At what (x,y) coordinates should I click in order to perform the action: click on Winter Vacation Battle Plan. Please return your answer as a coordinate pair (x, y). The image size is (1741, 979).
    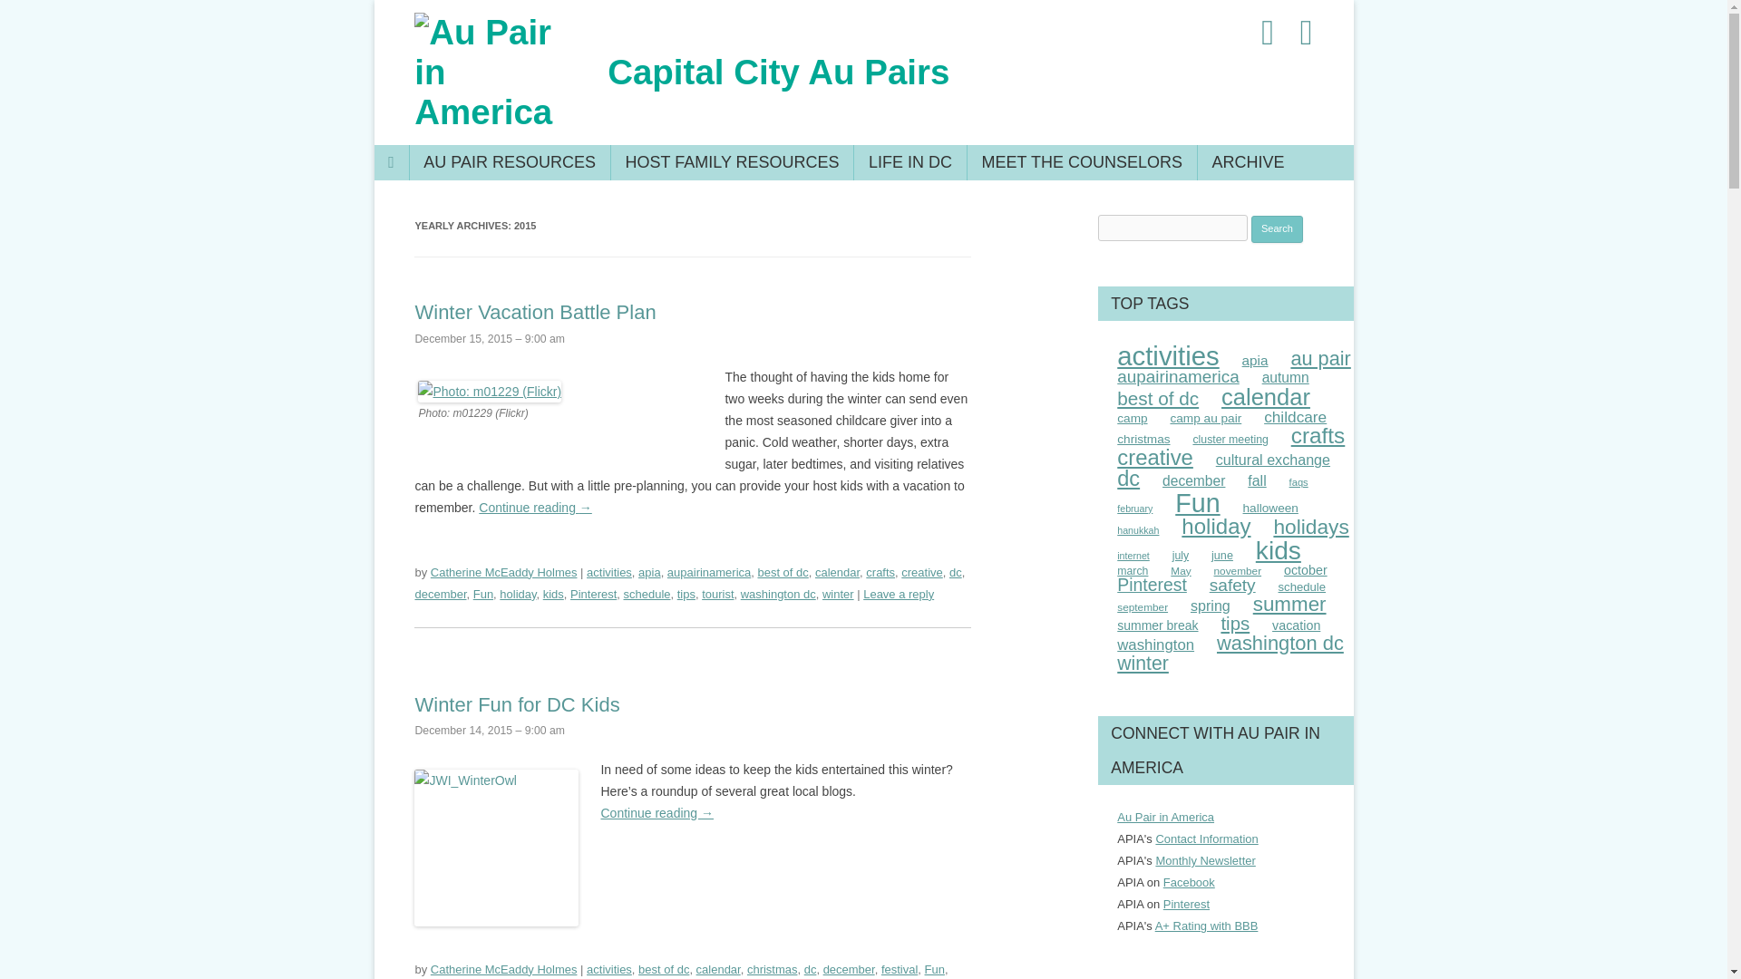
    Looking at the image, I should click on (535, 312).